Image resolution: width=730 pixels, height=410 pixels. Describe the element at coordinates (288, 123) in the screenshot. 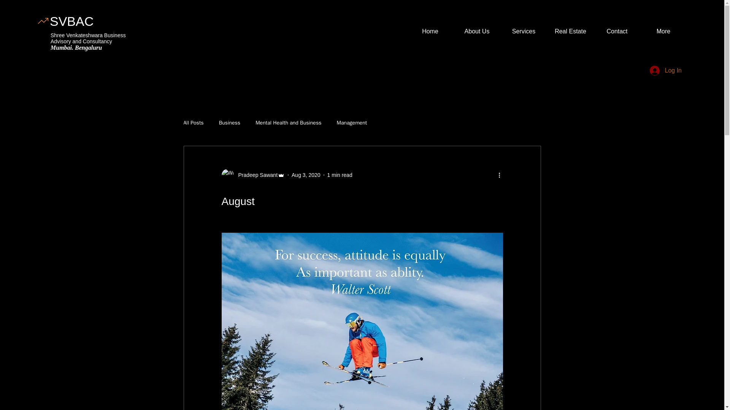

I see `Mental Health and Business` at that location.